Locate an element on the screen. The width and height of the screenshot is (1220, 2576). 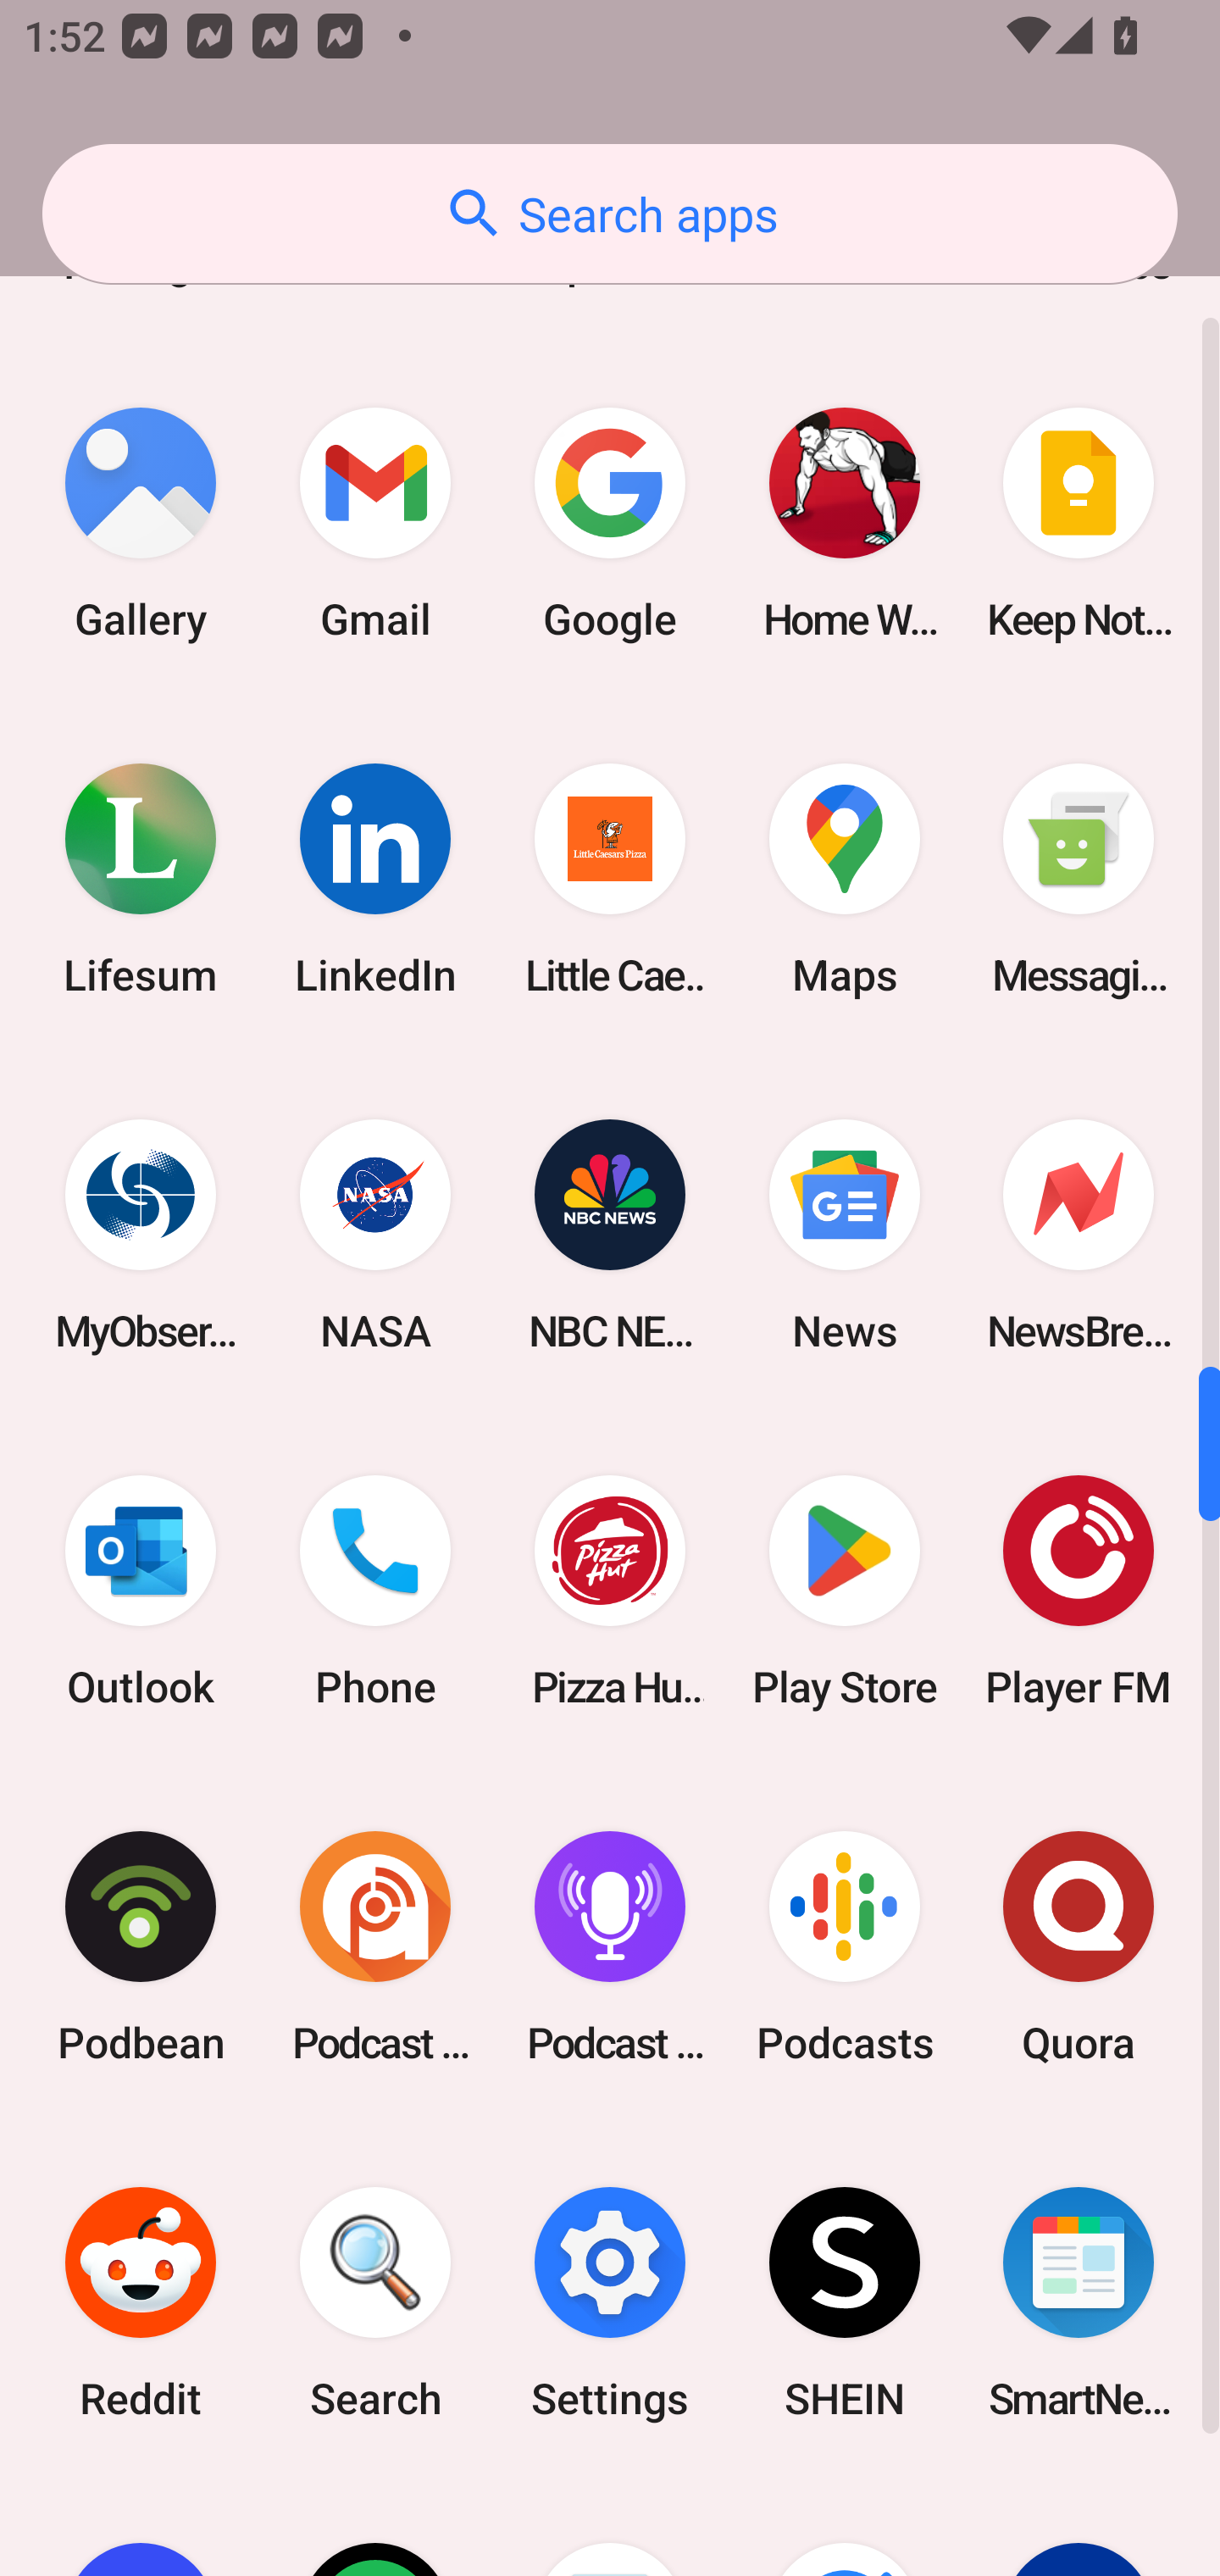
Reddit is located at coordinates (141, 2303).